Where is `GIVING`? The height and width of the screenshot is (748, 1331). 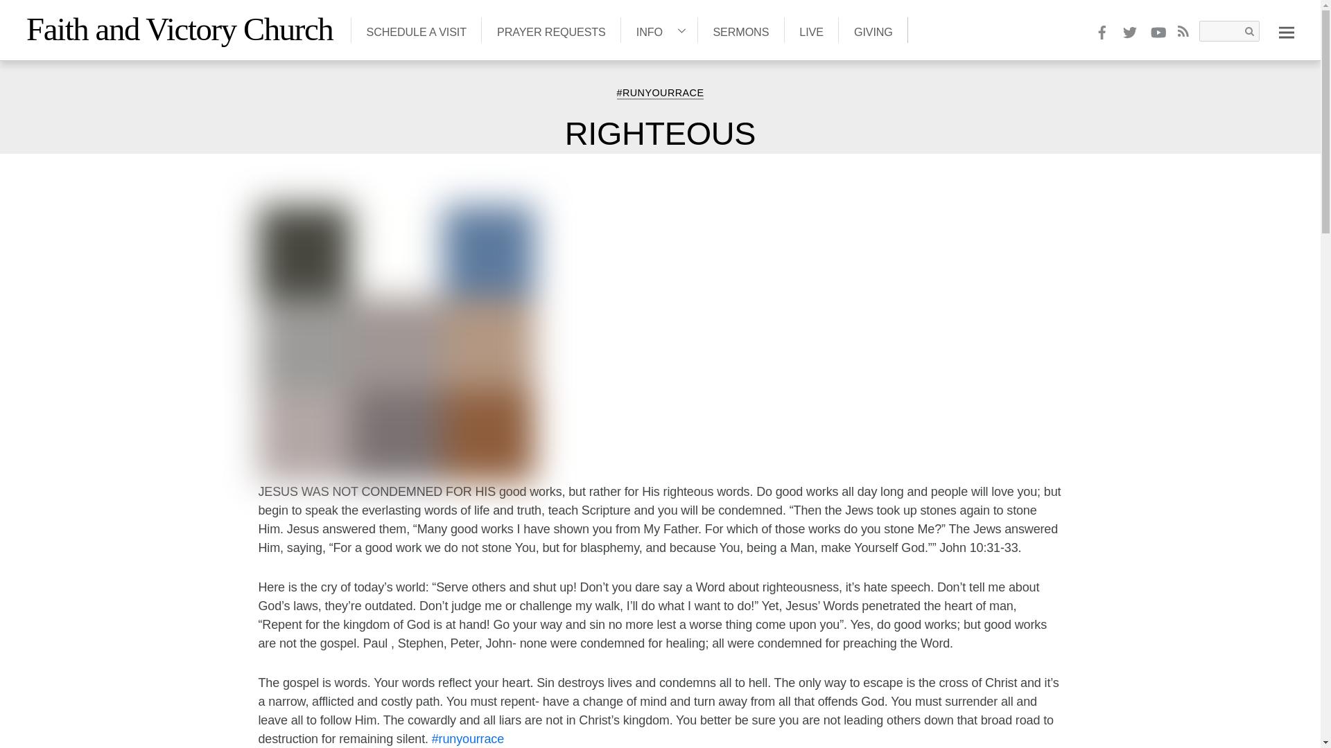
GIVING is located at coordinates (873, 29).